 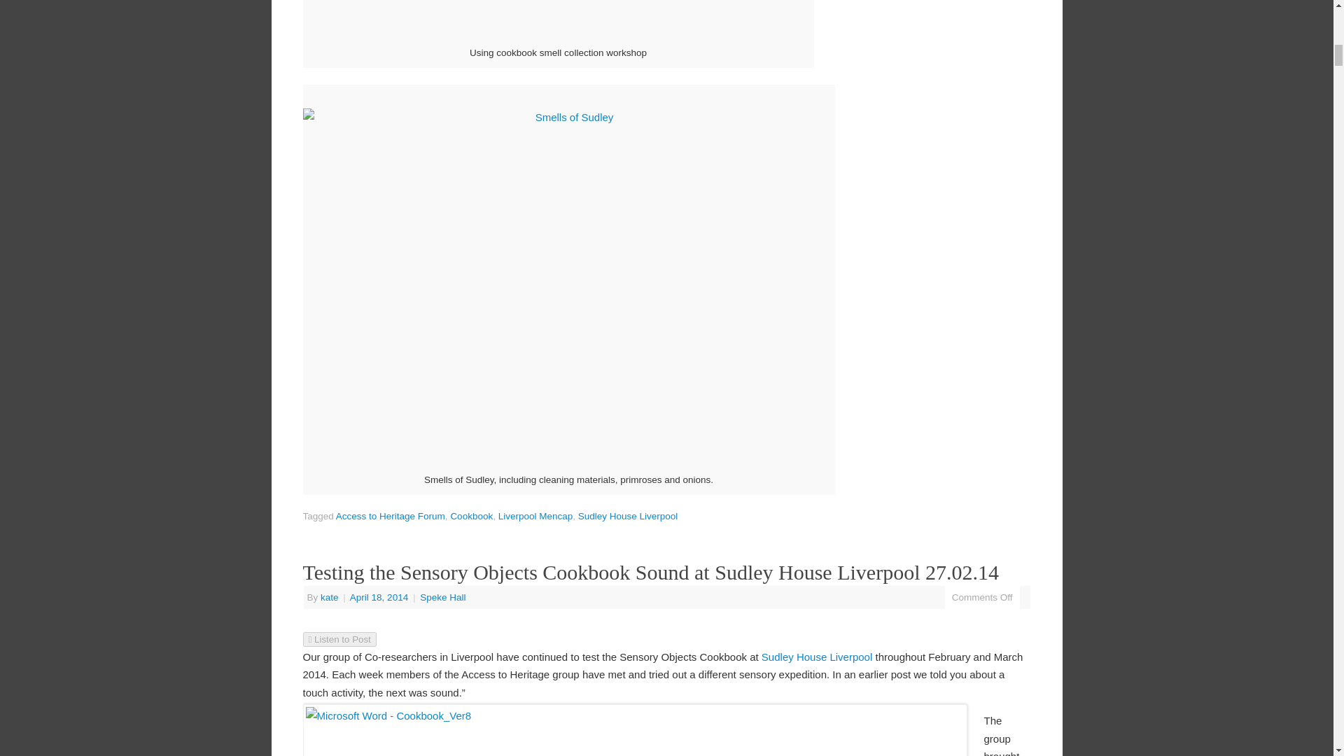 I want to click on Access to Heritage Forum, so click(x=391, y=517).